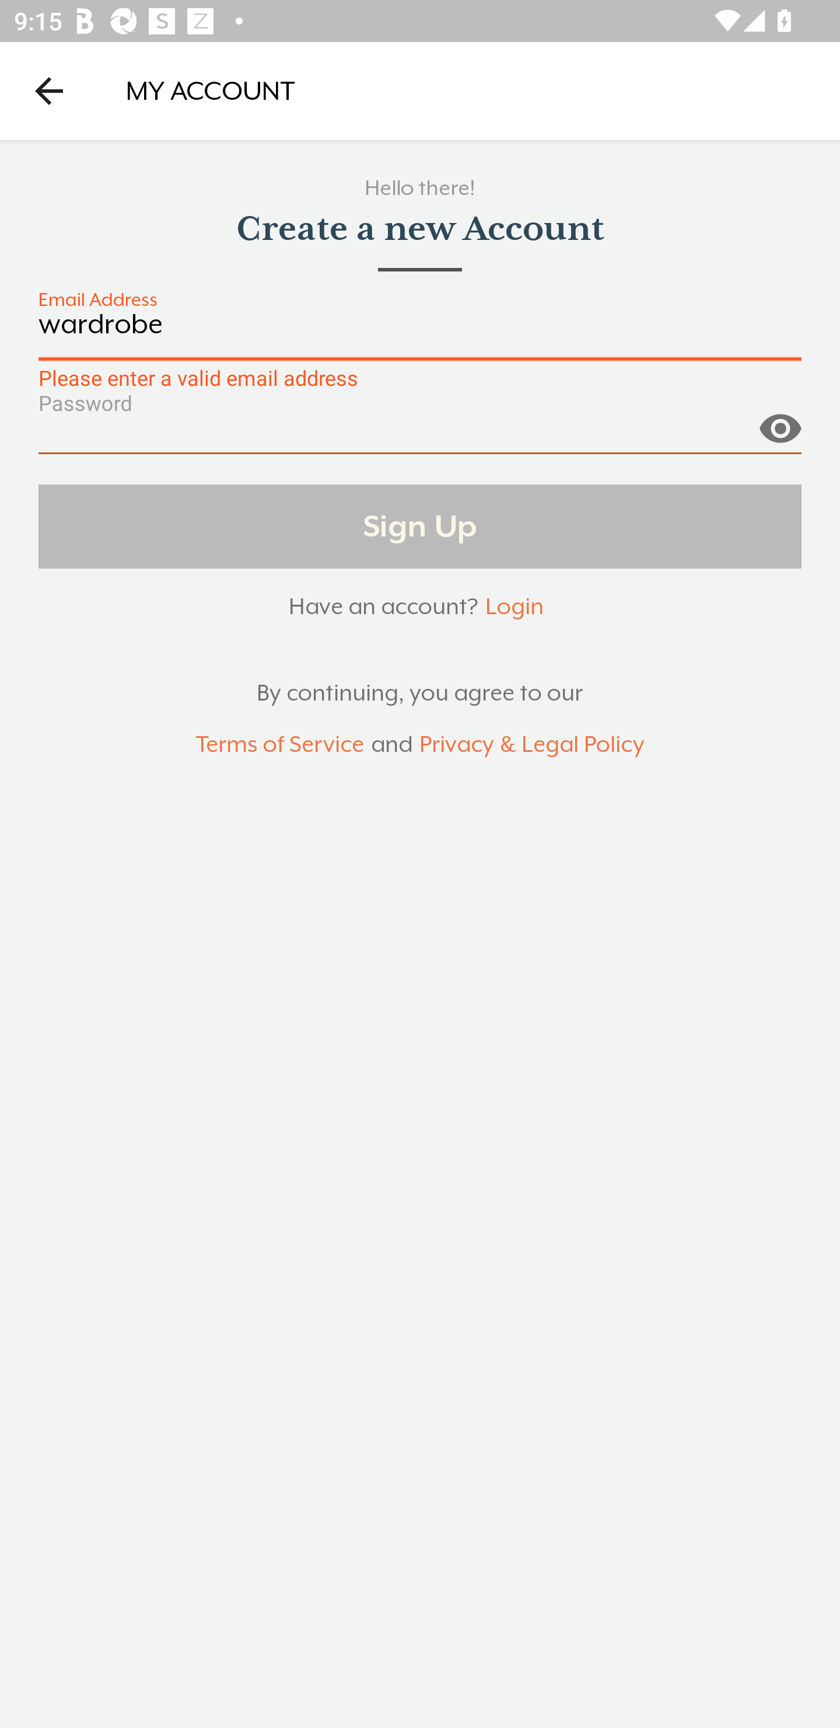 The height and width of the screenshot is (1728, 840). What do you see at coordinates (420, 433) in the screenshot?
I see `Password` at bounding box center [420, 433].